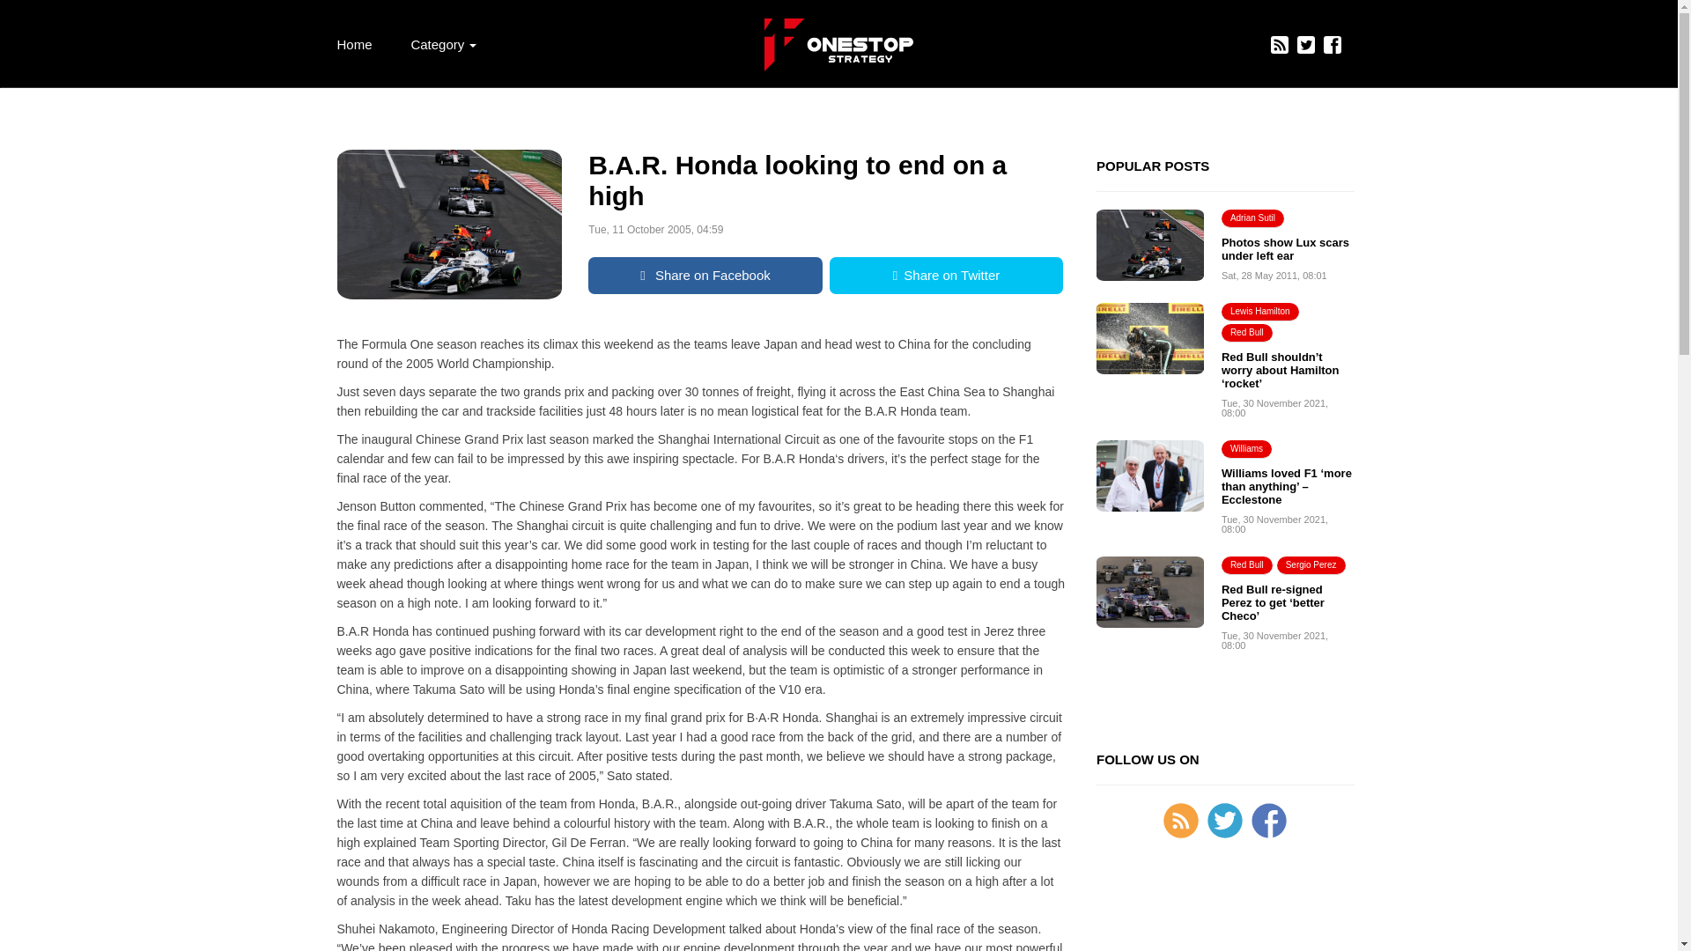 The image size is (1691, 951). Describe the element at coordinates (1245, 449) in the screenshot. I see `Williams` at that location.